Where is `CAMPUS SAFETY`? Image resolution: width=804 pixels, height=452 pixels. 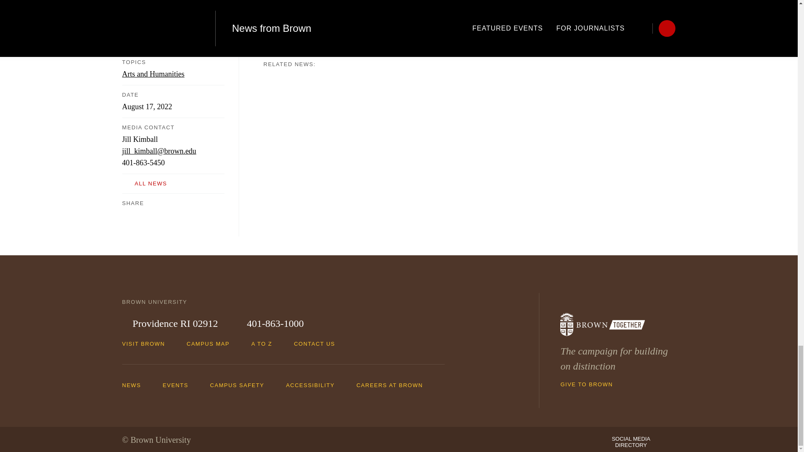 CAMPUS SAFETY is located at coordinates (241, 385).